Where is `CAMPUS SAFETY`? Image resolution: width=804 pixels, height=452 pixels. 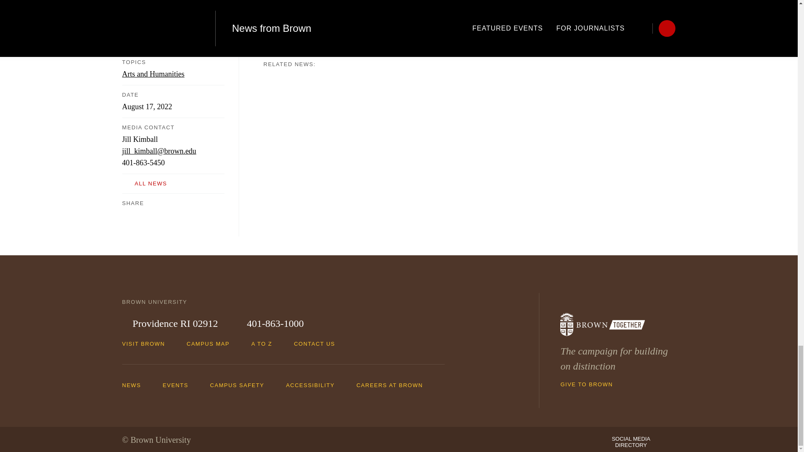 CAMPUS SAFETY is located at coordinates (241, 385).